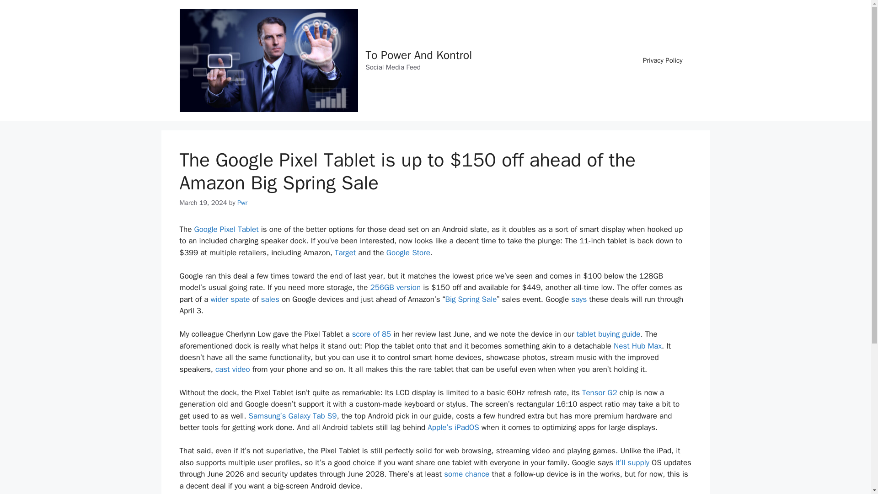  What do you see at coordinates (270, 299) in the screenshot?
I see `sales` at bounding box center [270, 299].